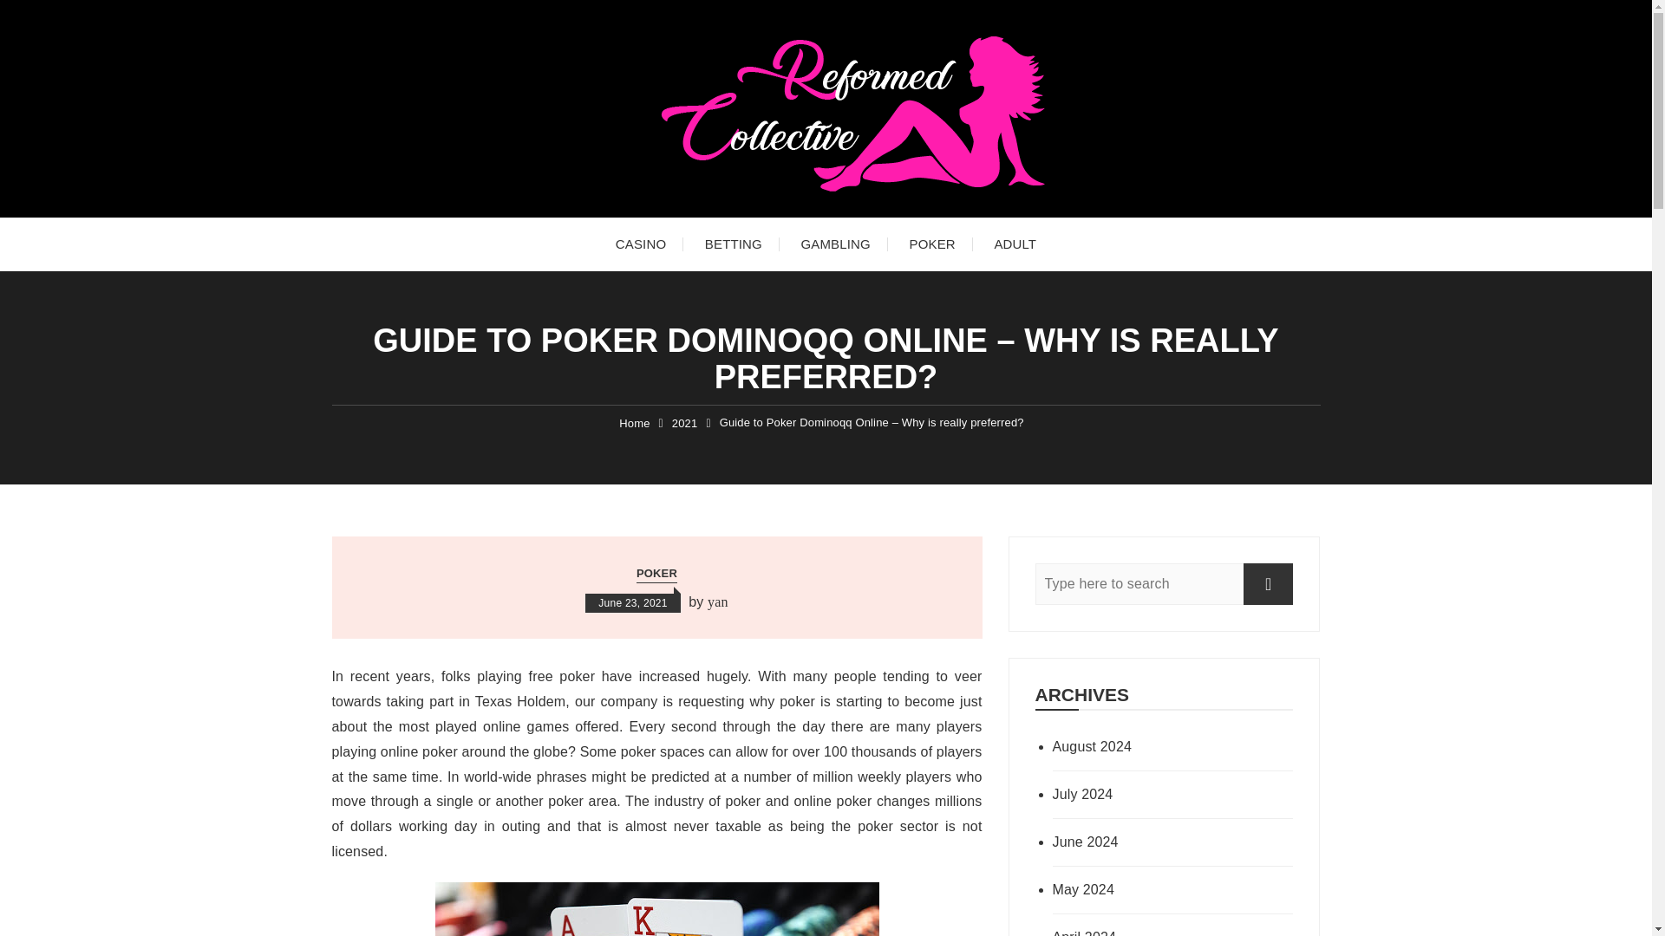  I want to click on 2021, so click(685, 423).